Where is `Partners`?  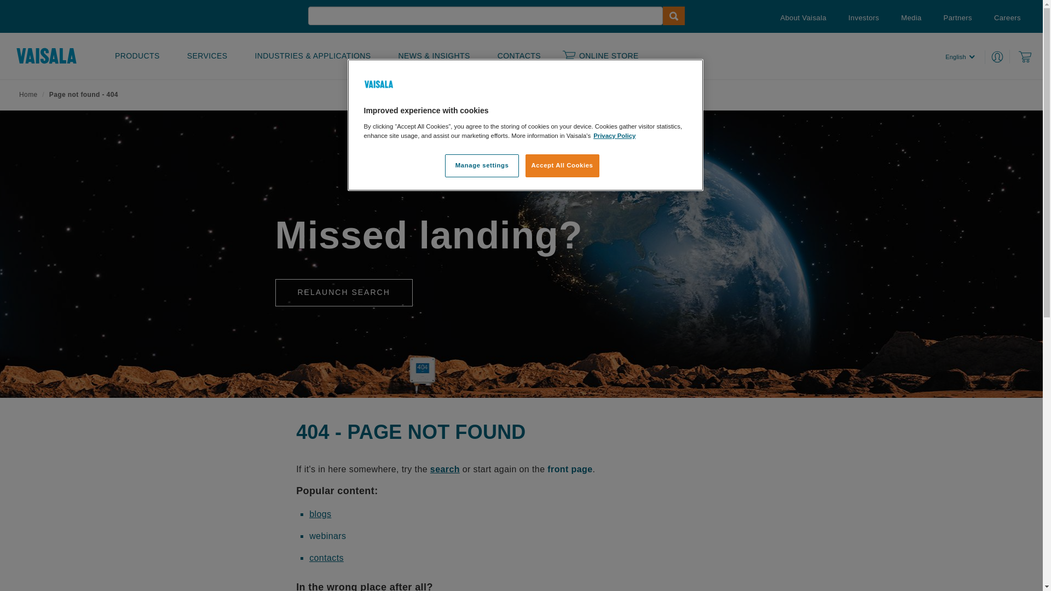
Partners is located at coordinates (958, 18).